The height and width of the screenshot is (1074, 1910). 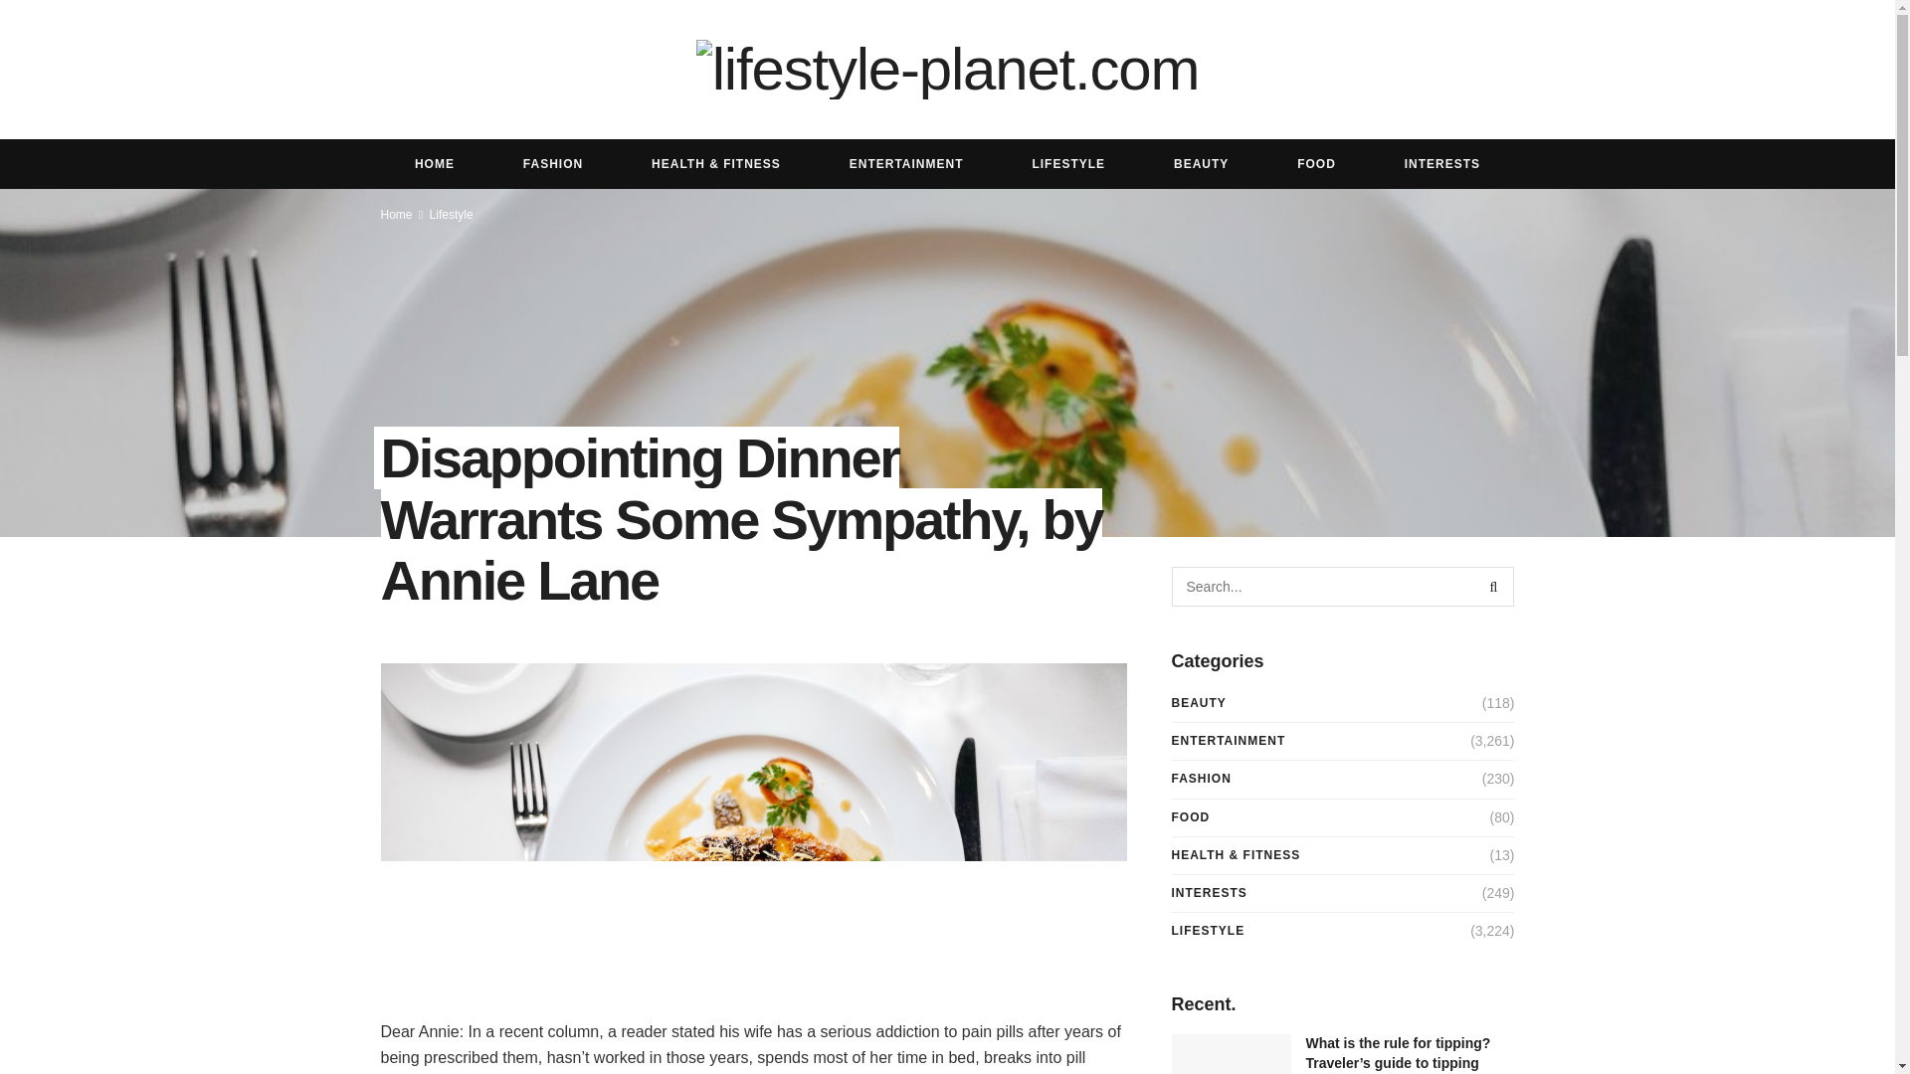 I want to click on FASHION, so click(x=1202, y=779).